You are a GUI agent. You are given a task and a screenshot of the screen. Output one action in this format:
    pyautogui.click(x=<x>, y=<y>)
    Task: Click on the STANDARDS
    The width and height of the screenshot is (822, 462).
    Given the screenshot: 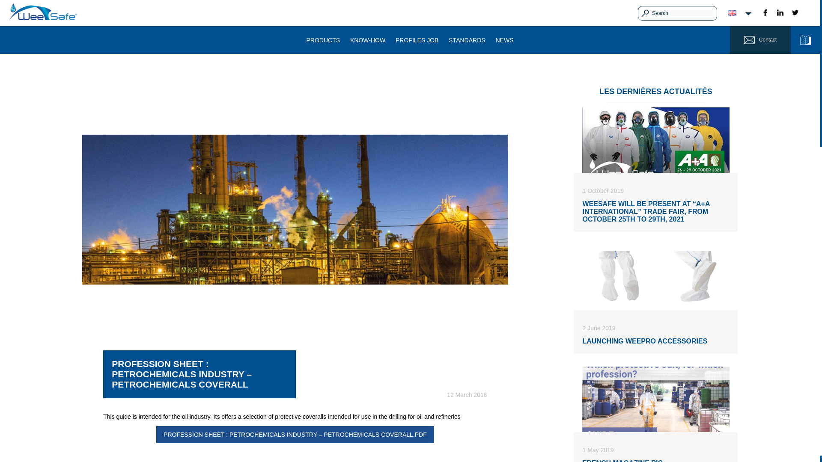 What is the action you would take?
    pyautogui.click(x=467, y=40)
    